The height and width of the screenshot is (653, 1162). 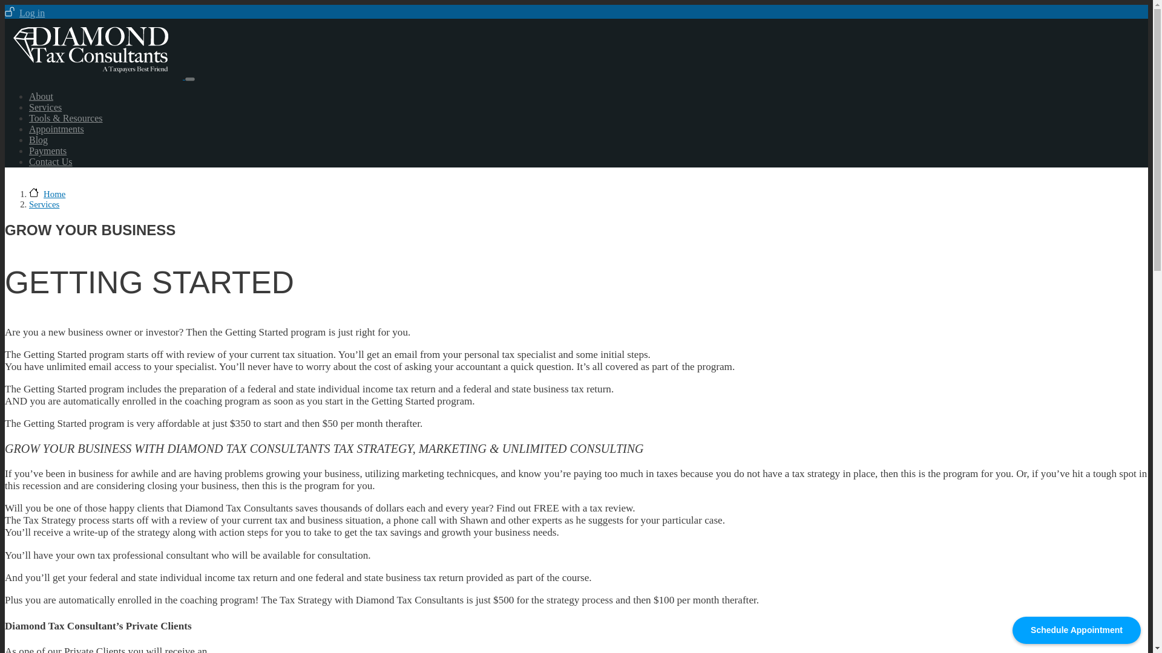 I want to click on Home, so click(x=47, y=194).